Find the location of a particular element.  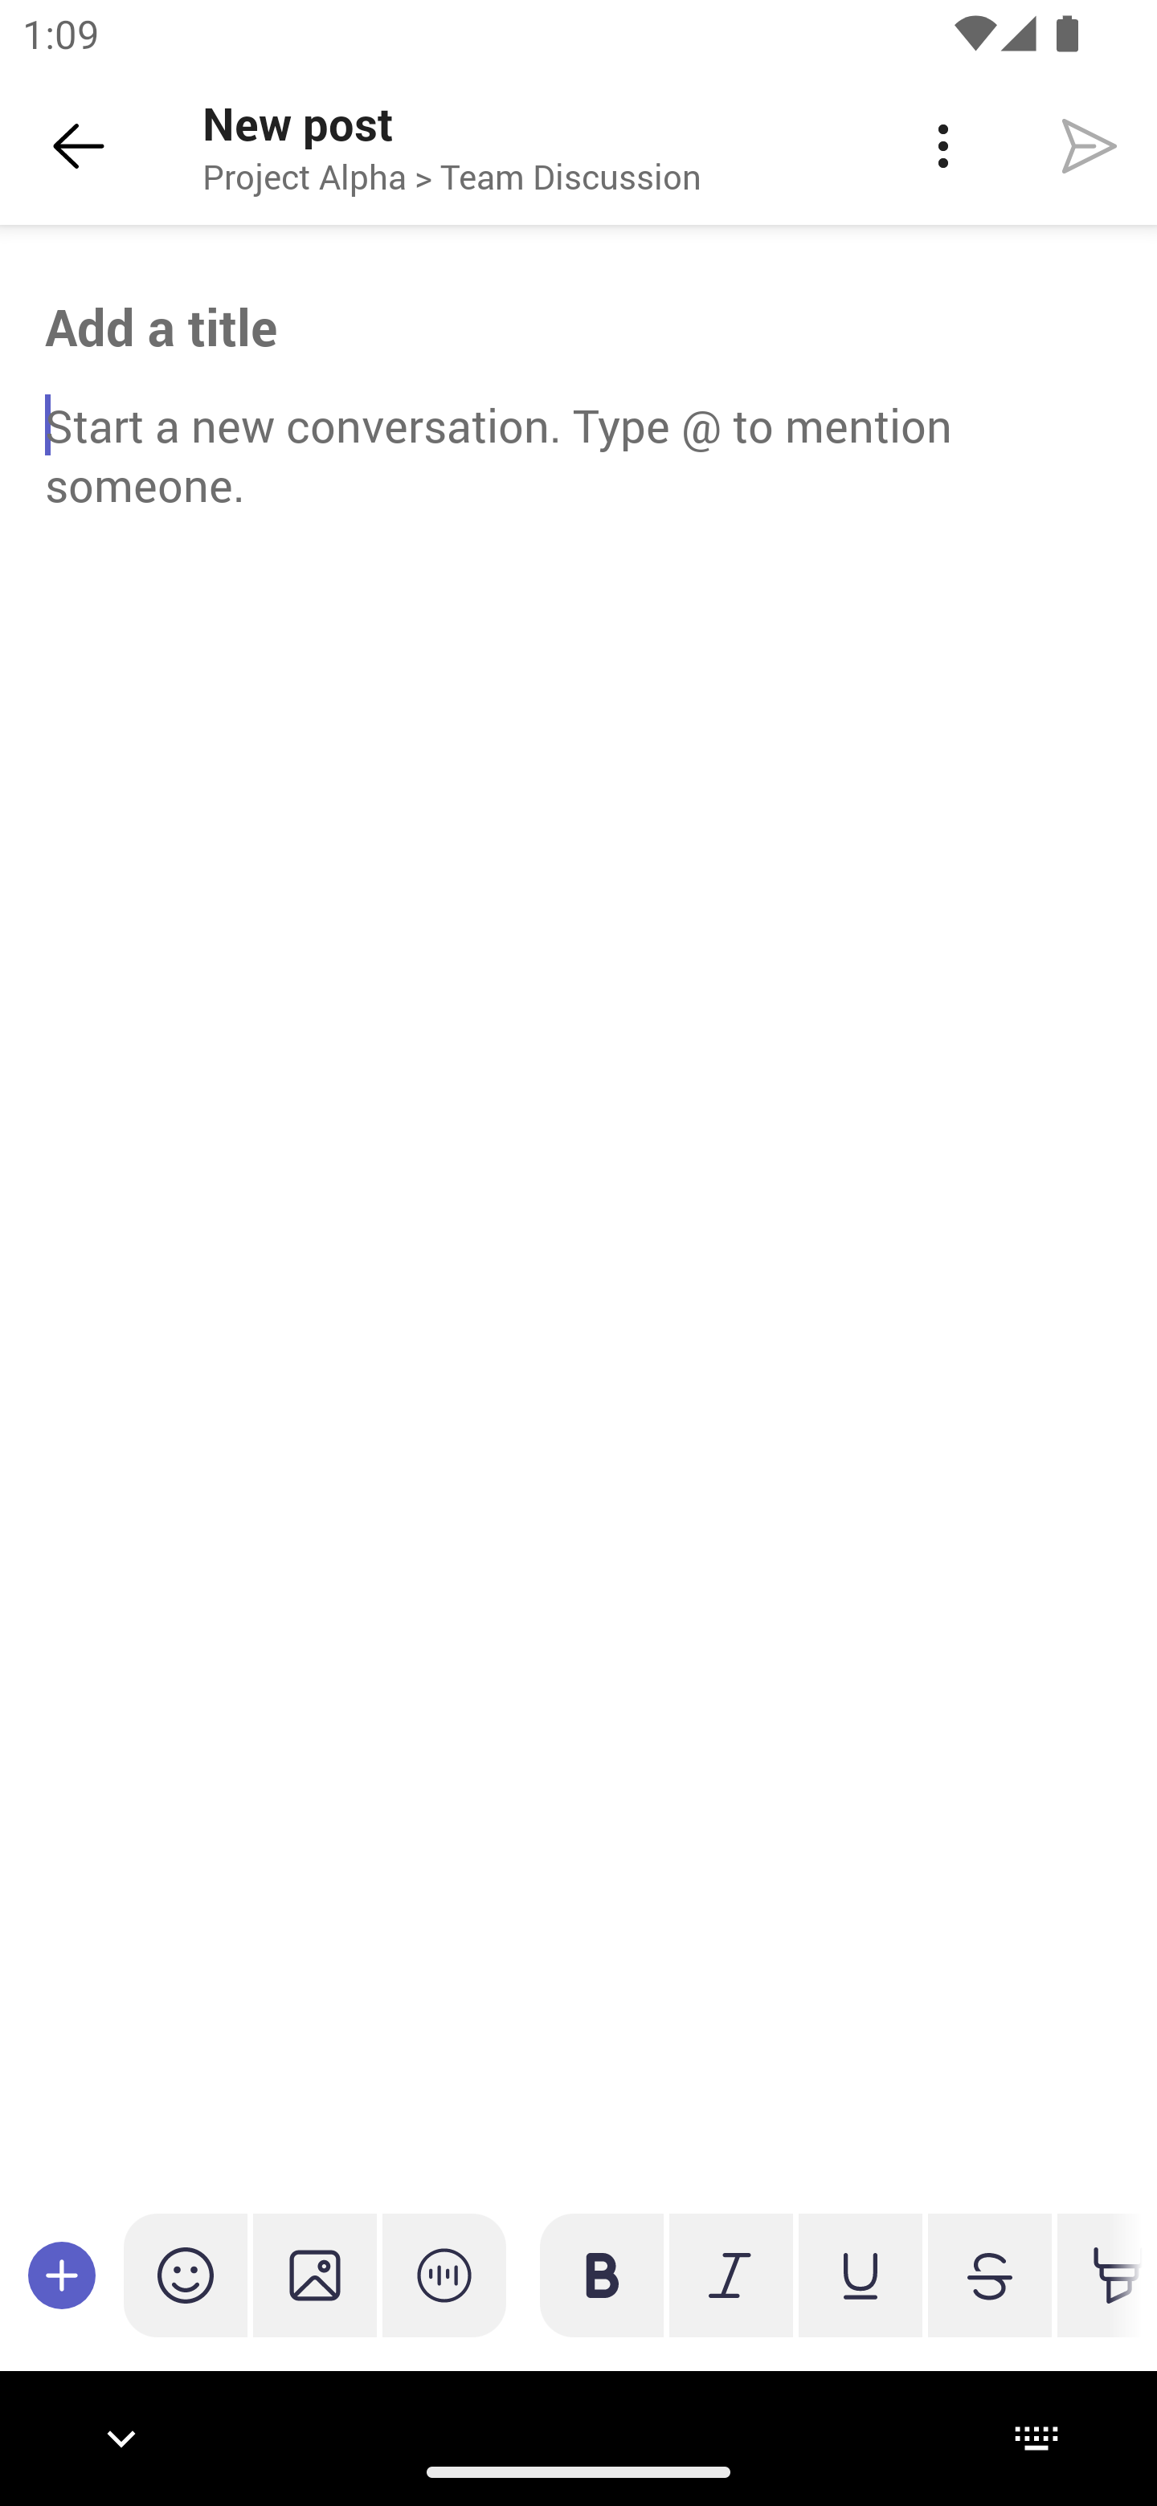

Back is located at coordinates (79, 146).